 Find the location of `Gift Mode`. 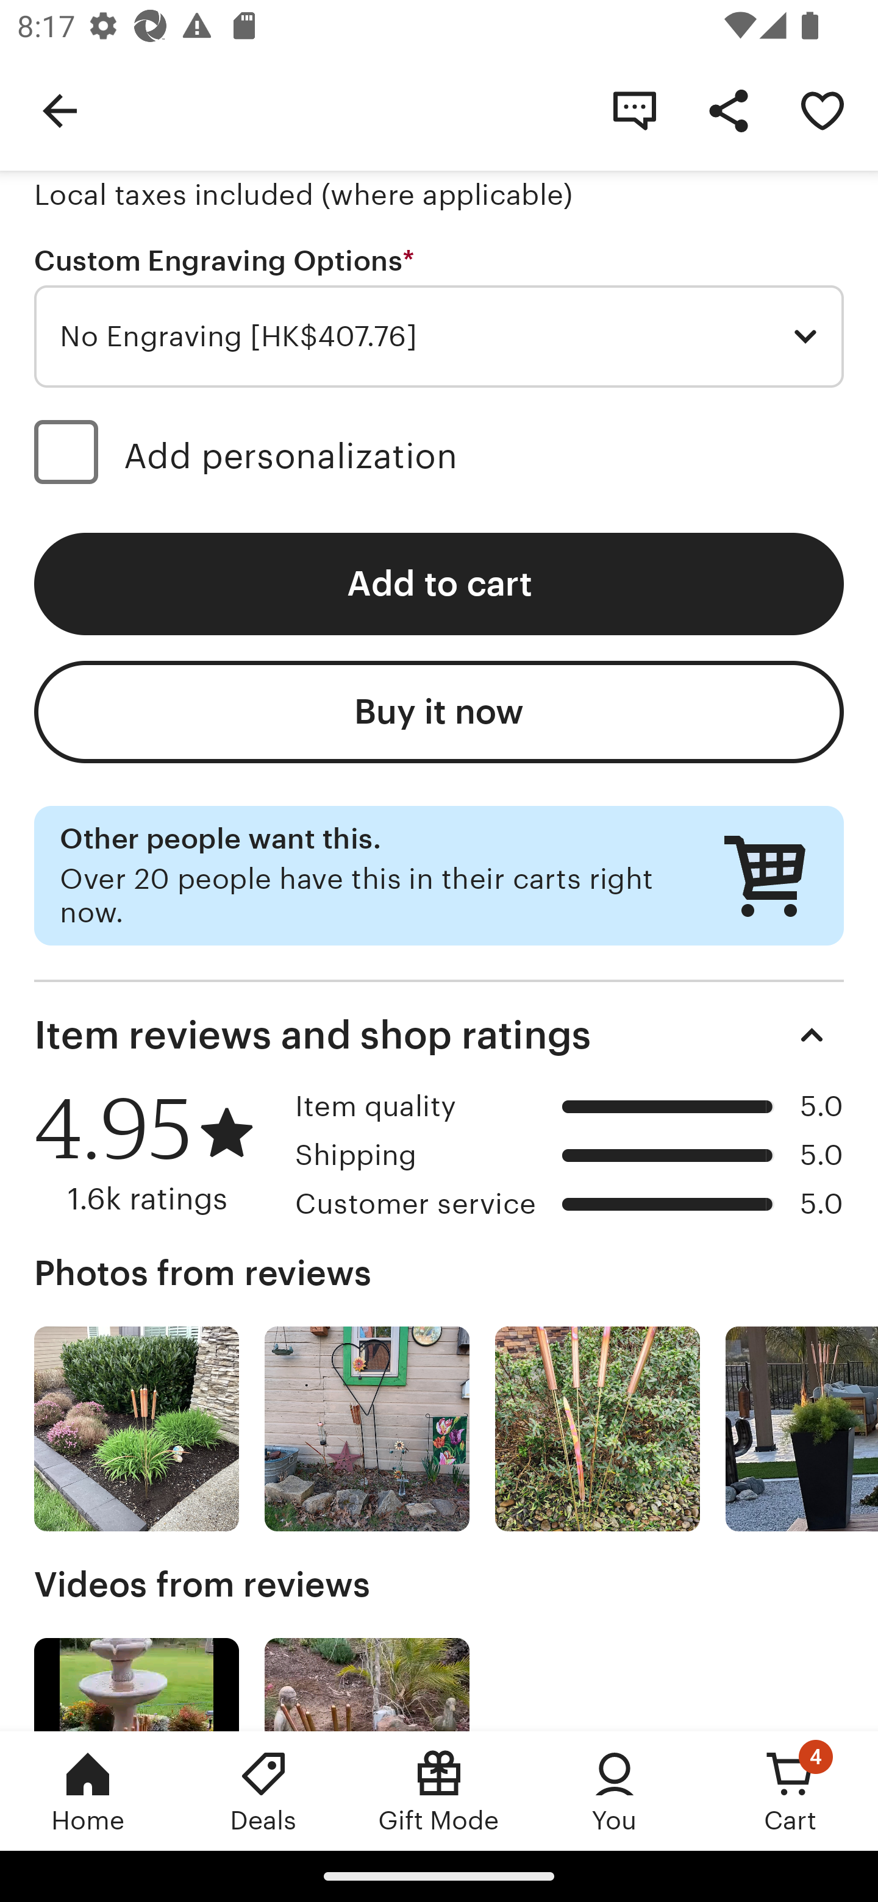

Gift Mode is located at coordinates (439, 1790).